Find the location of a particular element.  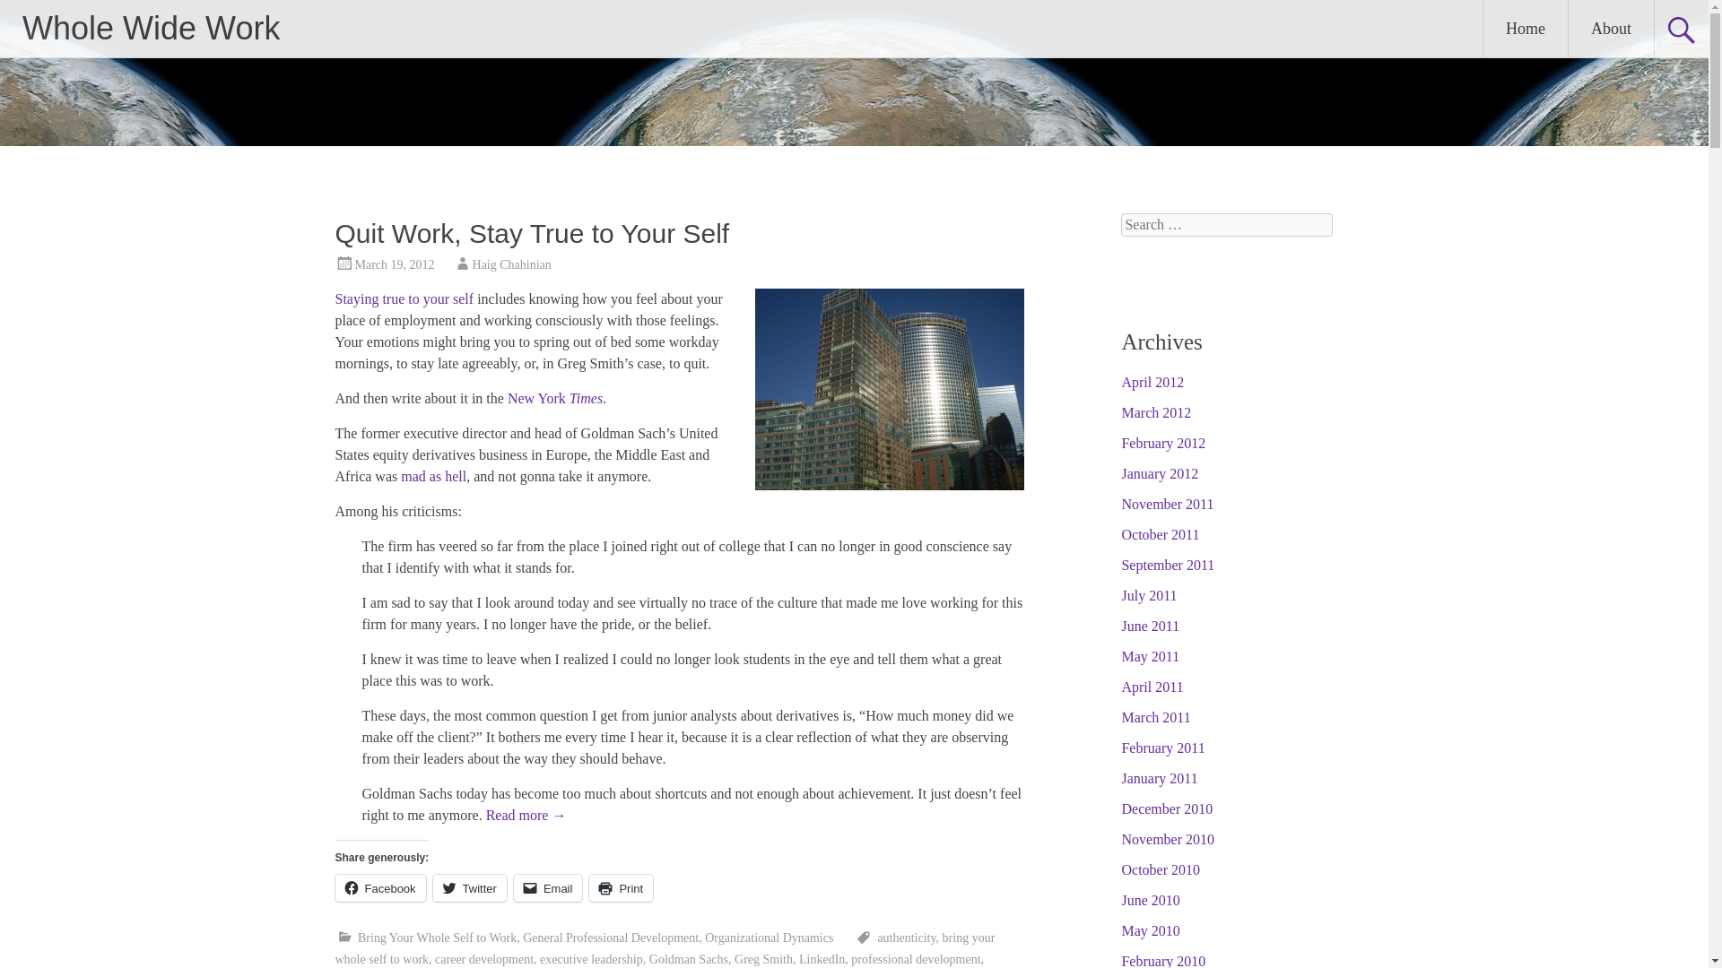

Email is located at coordinates (548, 887).